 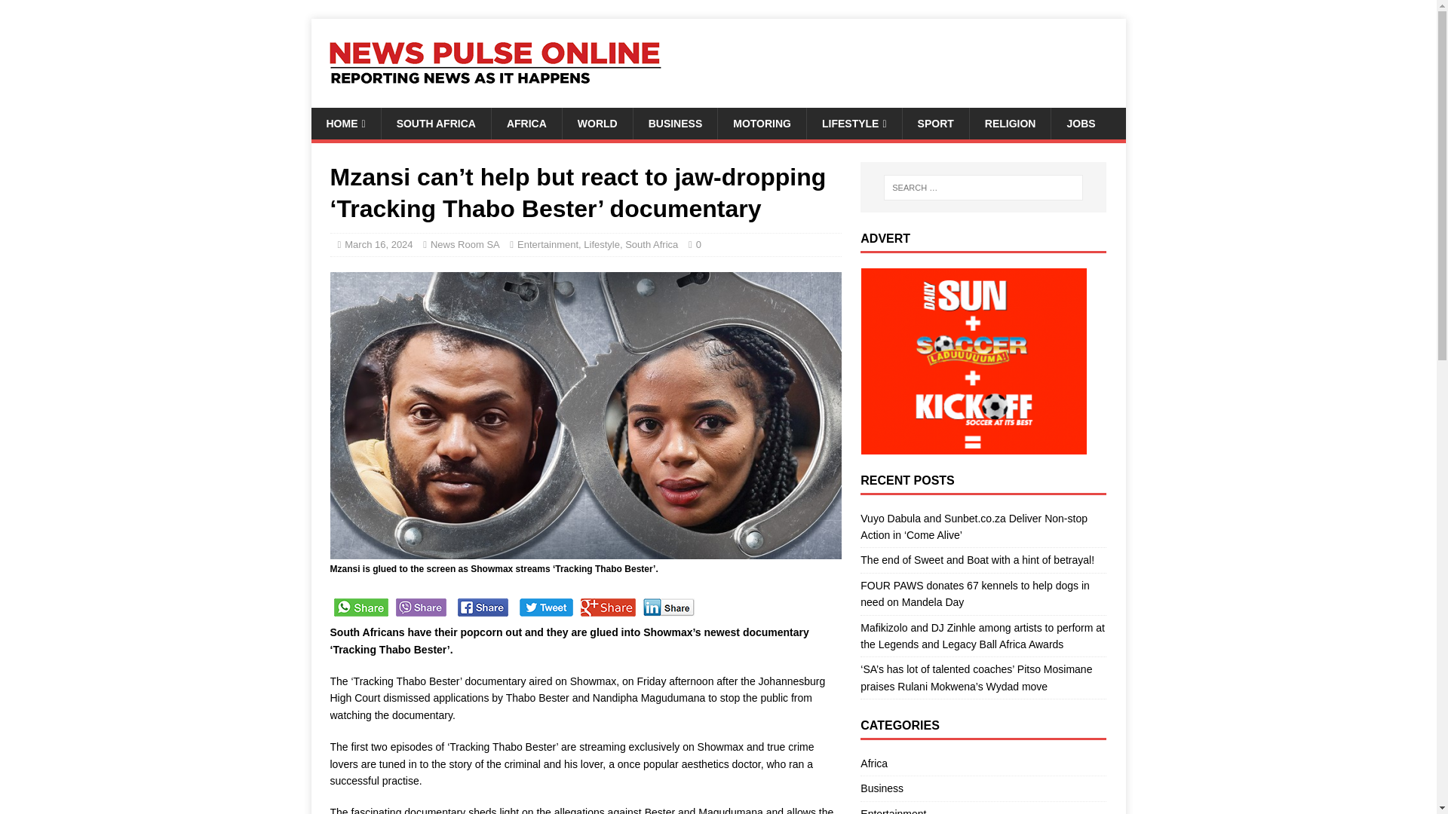 I want to click on HOME, so click(x=345, y=123).